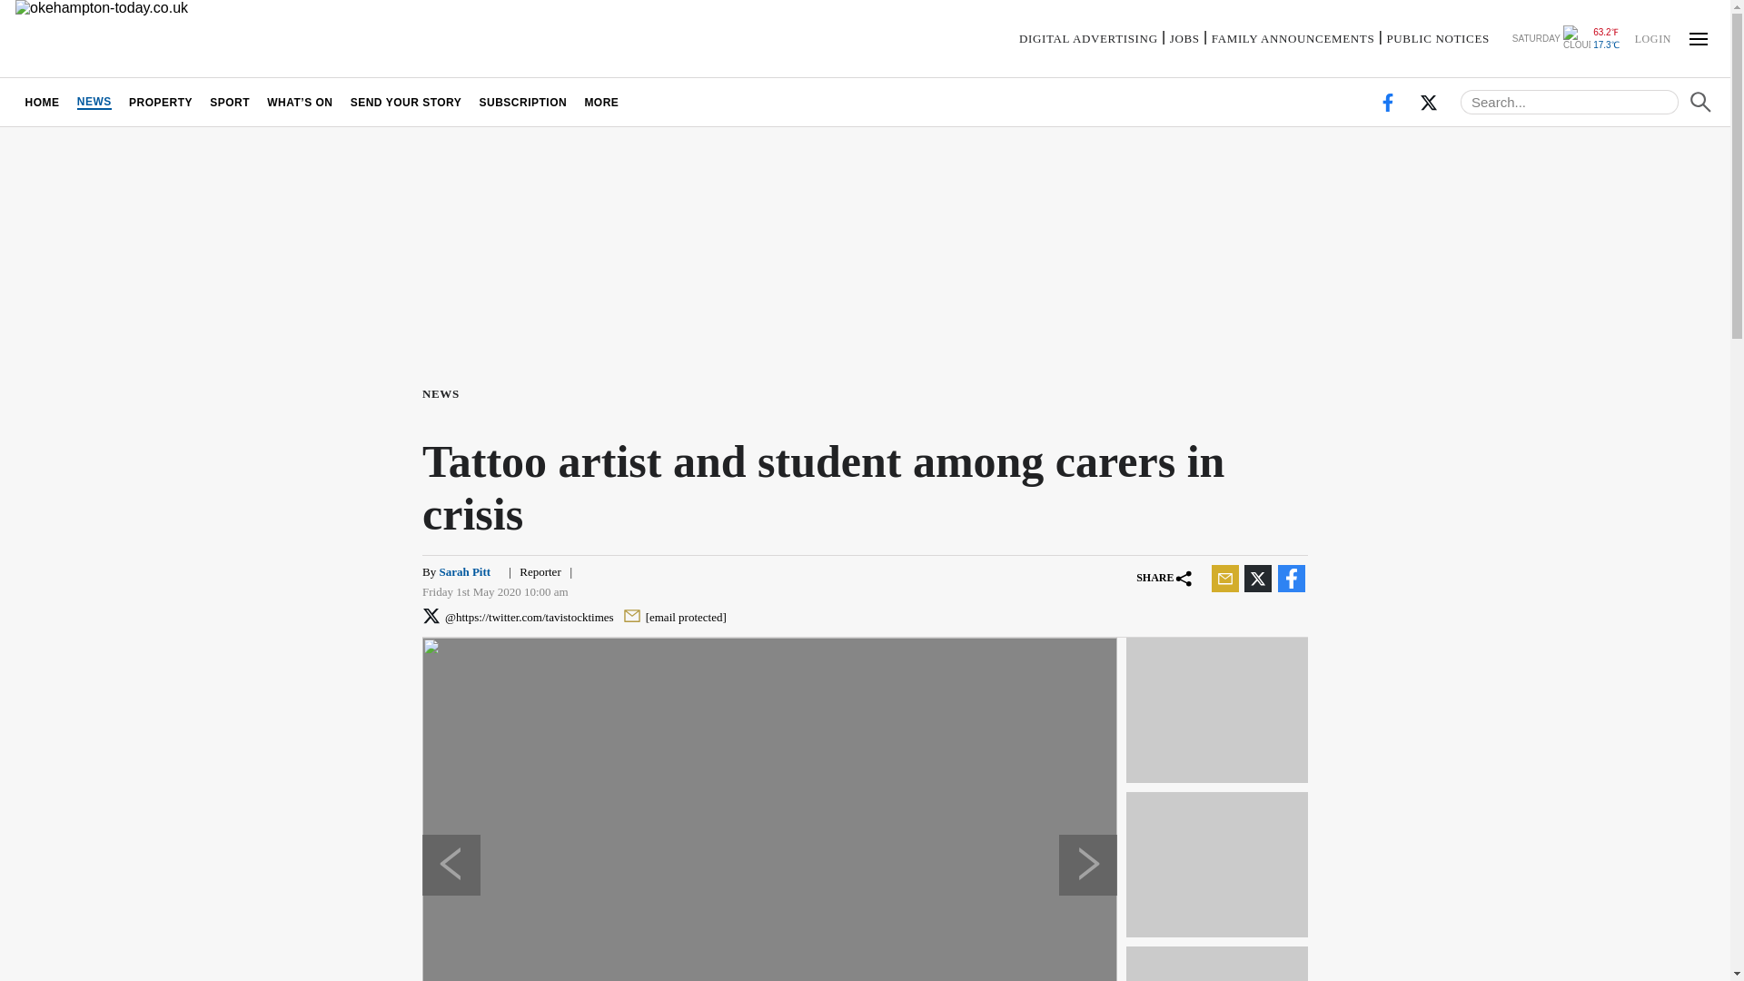 This screenshot has width=1744, height=981. What do you see at coordinates (160, 102) in the screenshot?
I see `PROPERTY` at bounding box center [160, 102].